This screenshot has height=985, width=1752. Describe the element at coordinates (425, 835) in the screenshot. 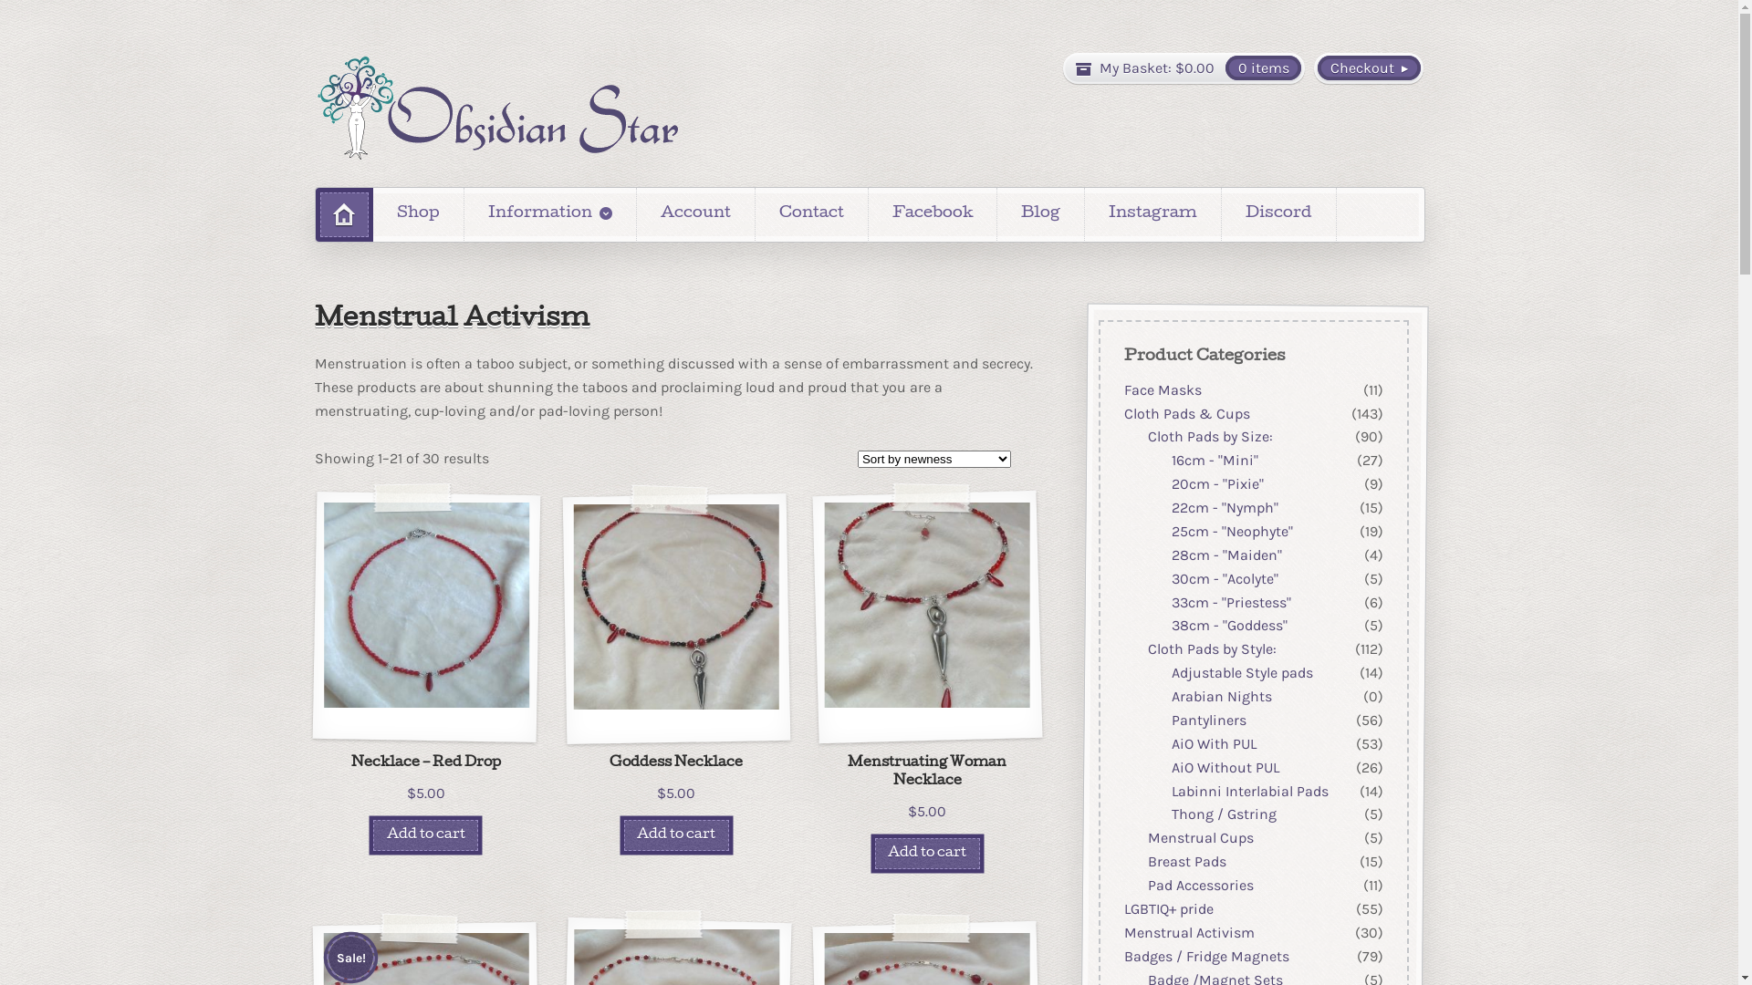

I see `Add to cart` at that location.